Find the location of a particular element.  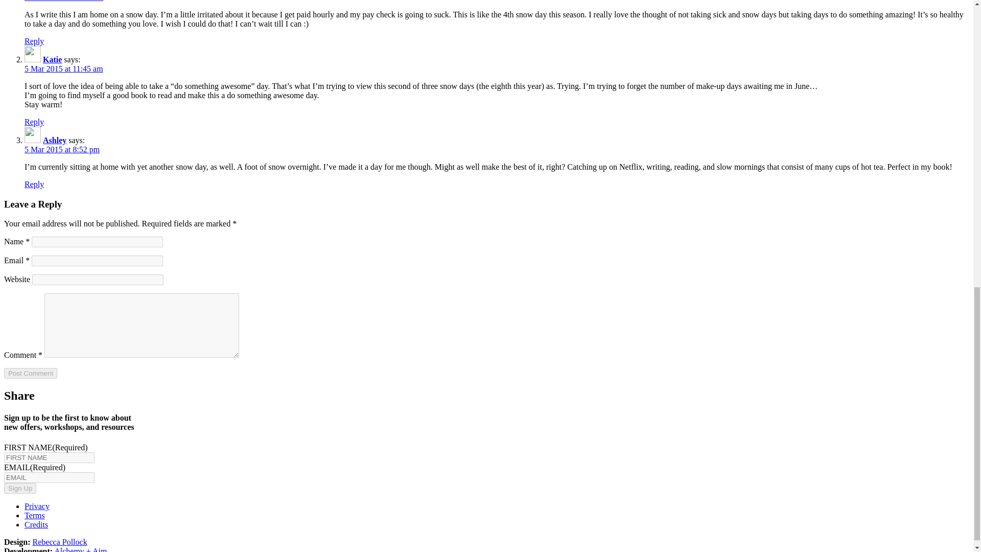

Privacy is located at coordinates (37, 506).